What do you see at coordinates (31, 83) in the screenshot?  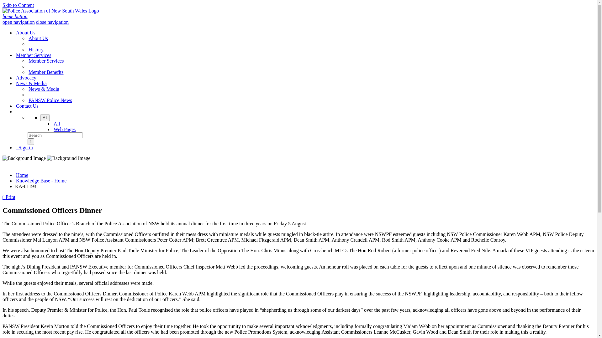 I see `News & Media` at bounding box center [31, 83].